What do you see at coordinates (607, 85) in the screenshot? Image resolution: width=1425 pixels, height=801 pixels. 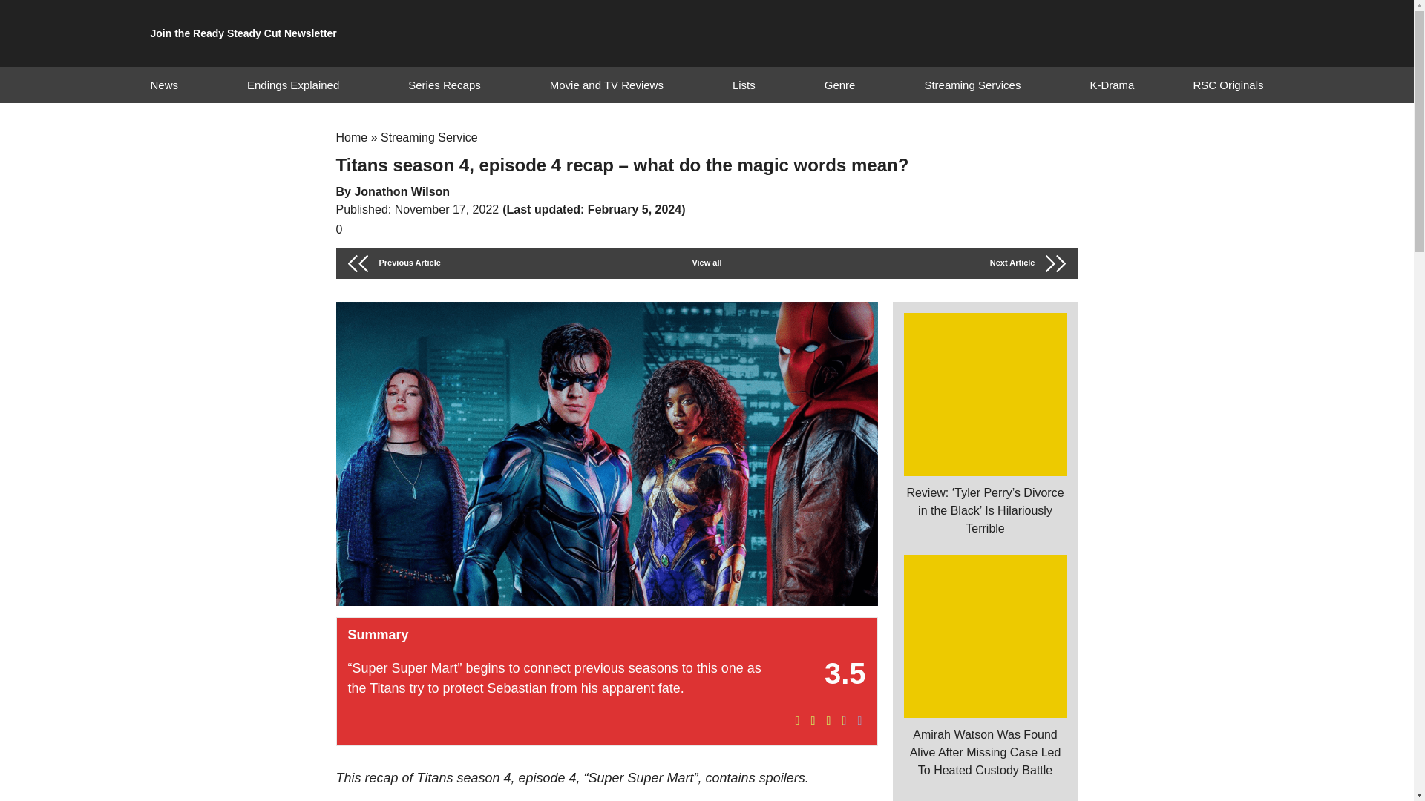 I see `Movie and TV Reviews` at bounding box center [607, 85].